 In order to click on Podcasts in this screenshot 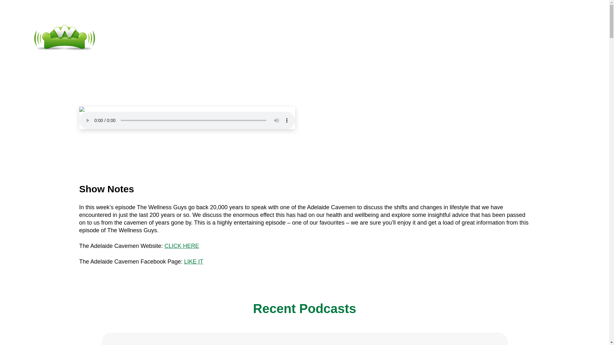, I will do `click(250, 38)`.